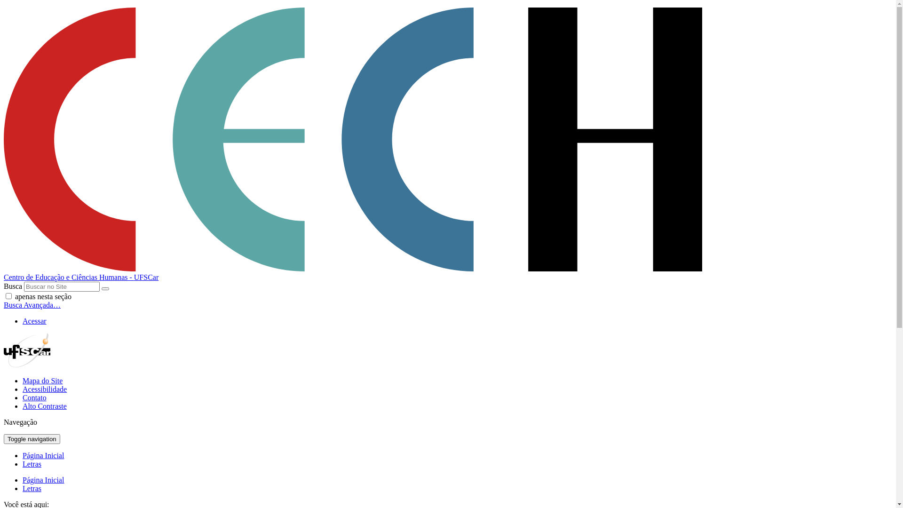 This screenshot has height=508, width=903. Describe the element at coordinates (42, 381) in the screenshot. I see `Mapa do Site` at that location.